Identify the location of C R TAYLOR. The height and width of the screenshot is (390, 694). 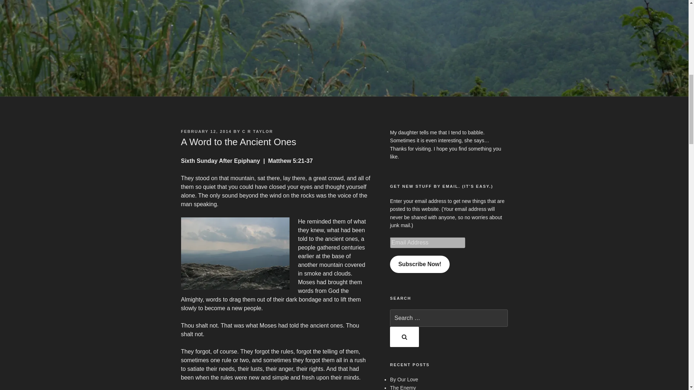
(257, 131).